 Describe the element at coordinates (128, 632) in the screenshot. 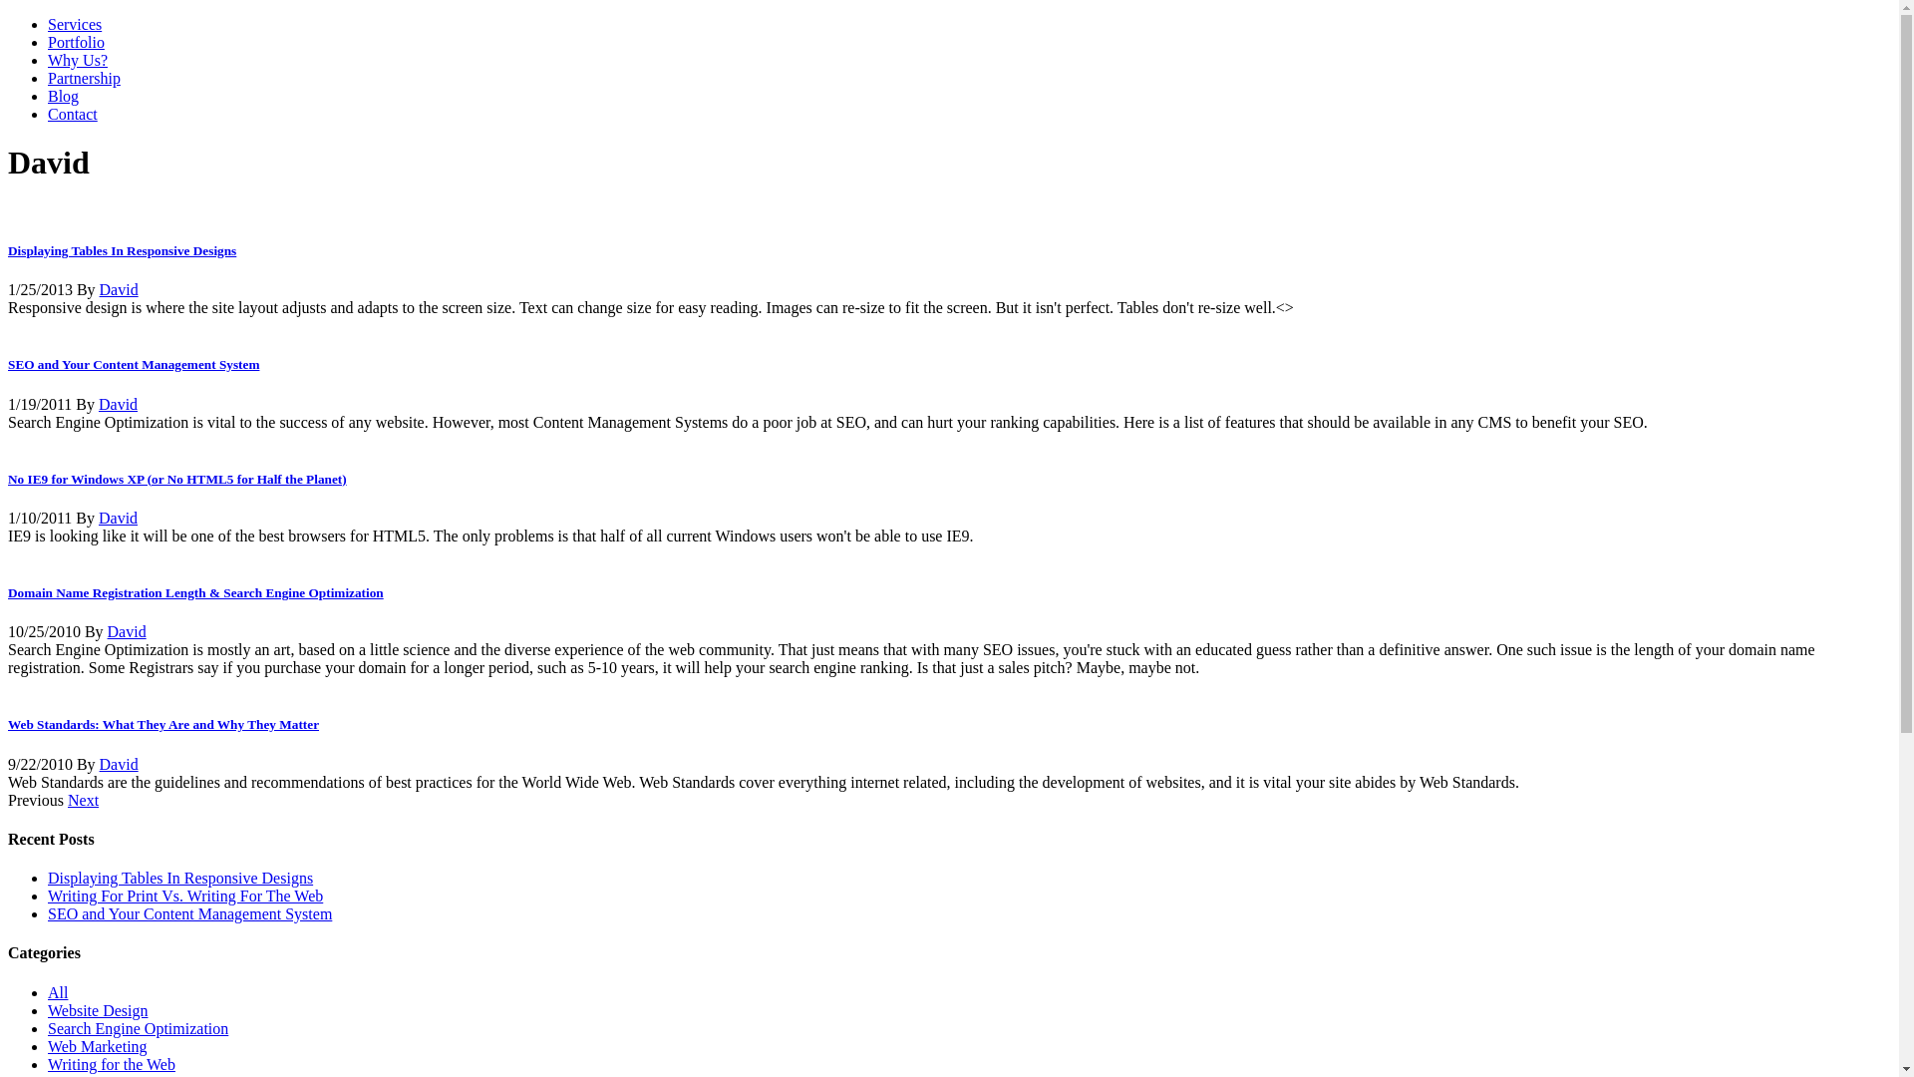

I see `David` at that location.